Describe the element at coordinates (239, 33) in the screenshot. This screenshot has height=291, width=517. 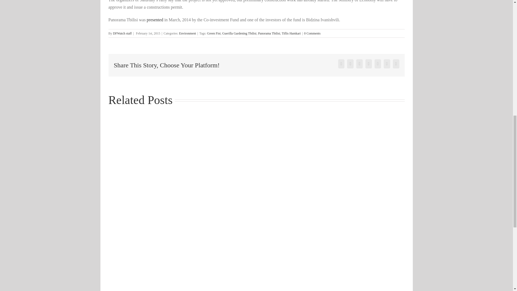
I see `Guerilla Gardening Tbilisi` at that location.